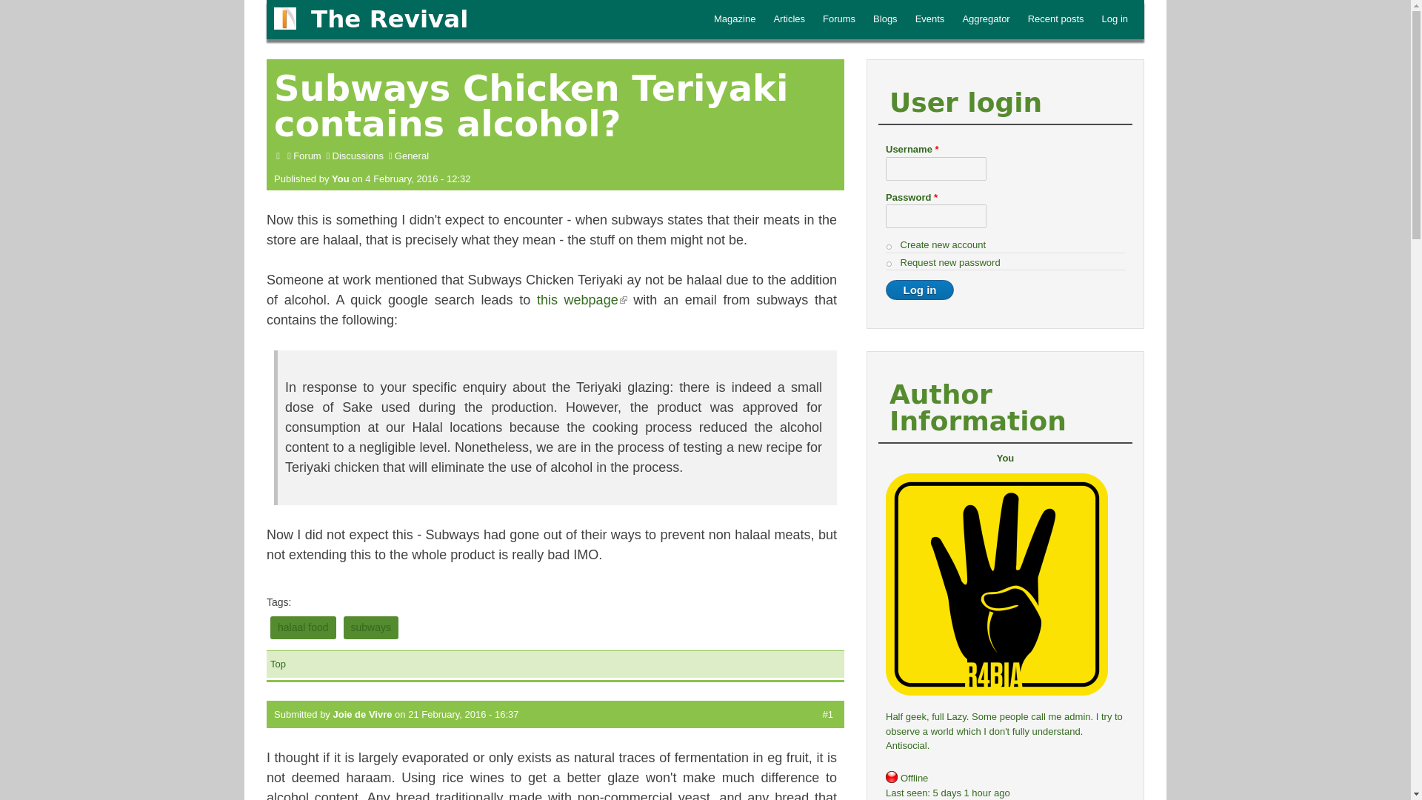  What do you see at coordinates (920, 290) in the screenshot?
I see `Log in` at bounding box center [920, 290].